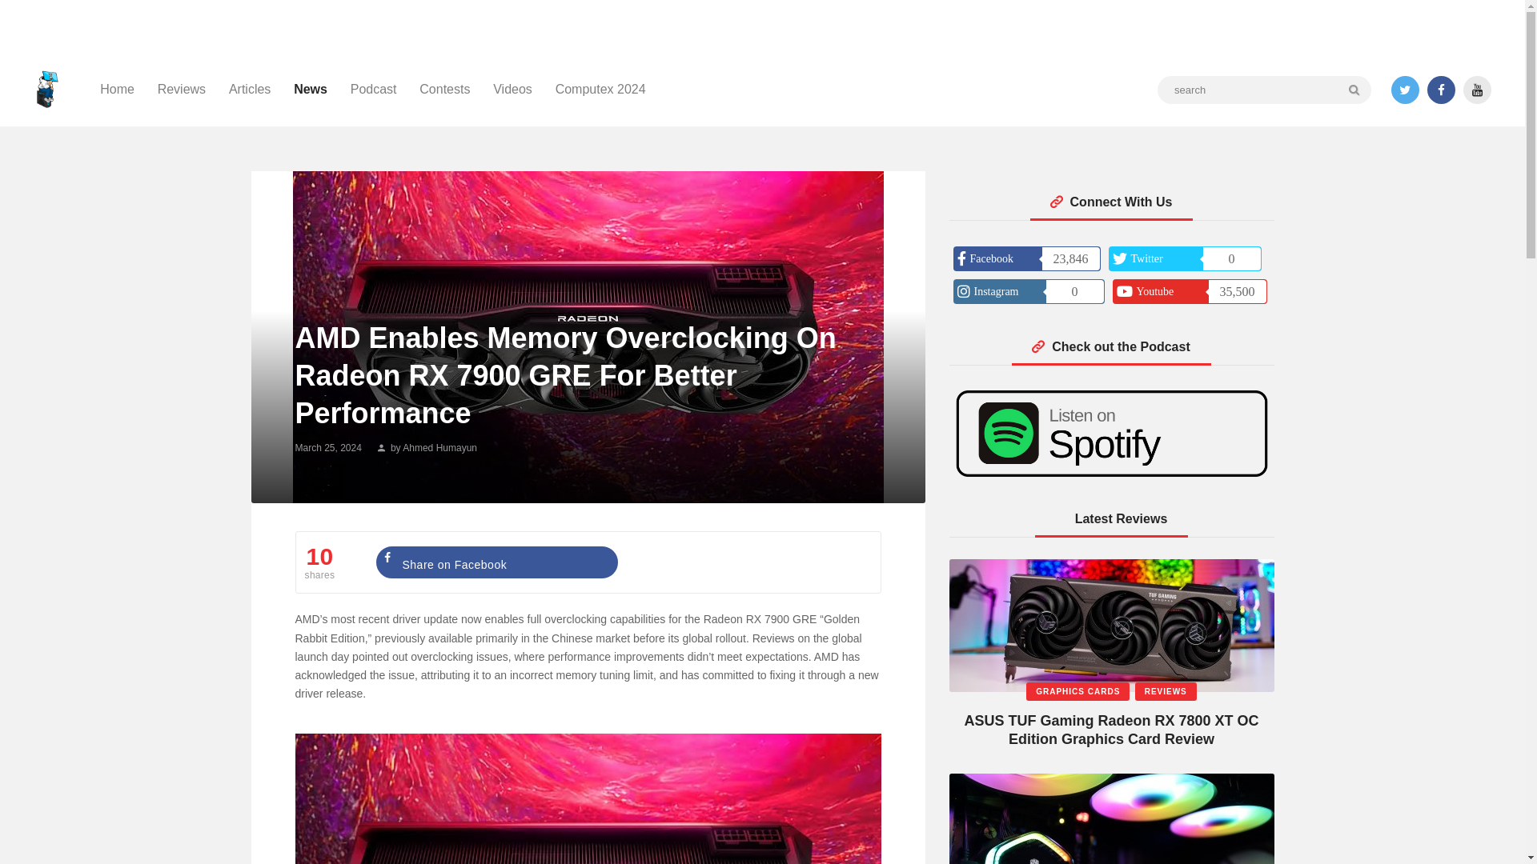 The image size is (1537, 864). What do you see at coordinates (496, 562) in the screenshot?
I see `Share on Facebook` at bounding box center [496, 562].